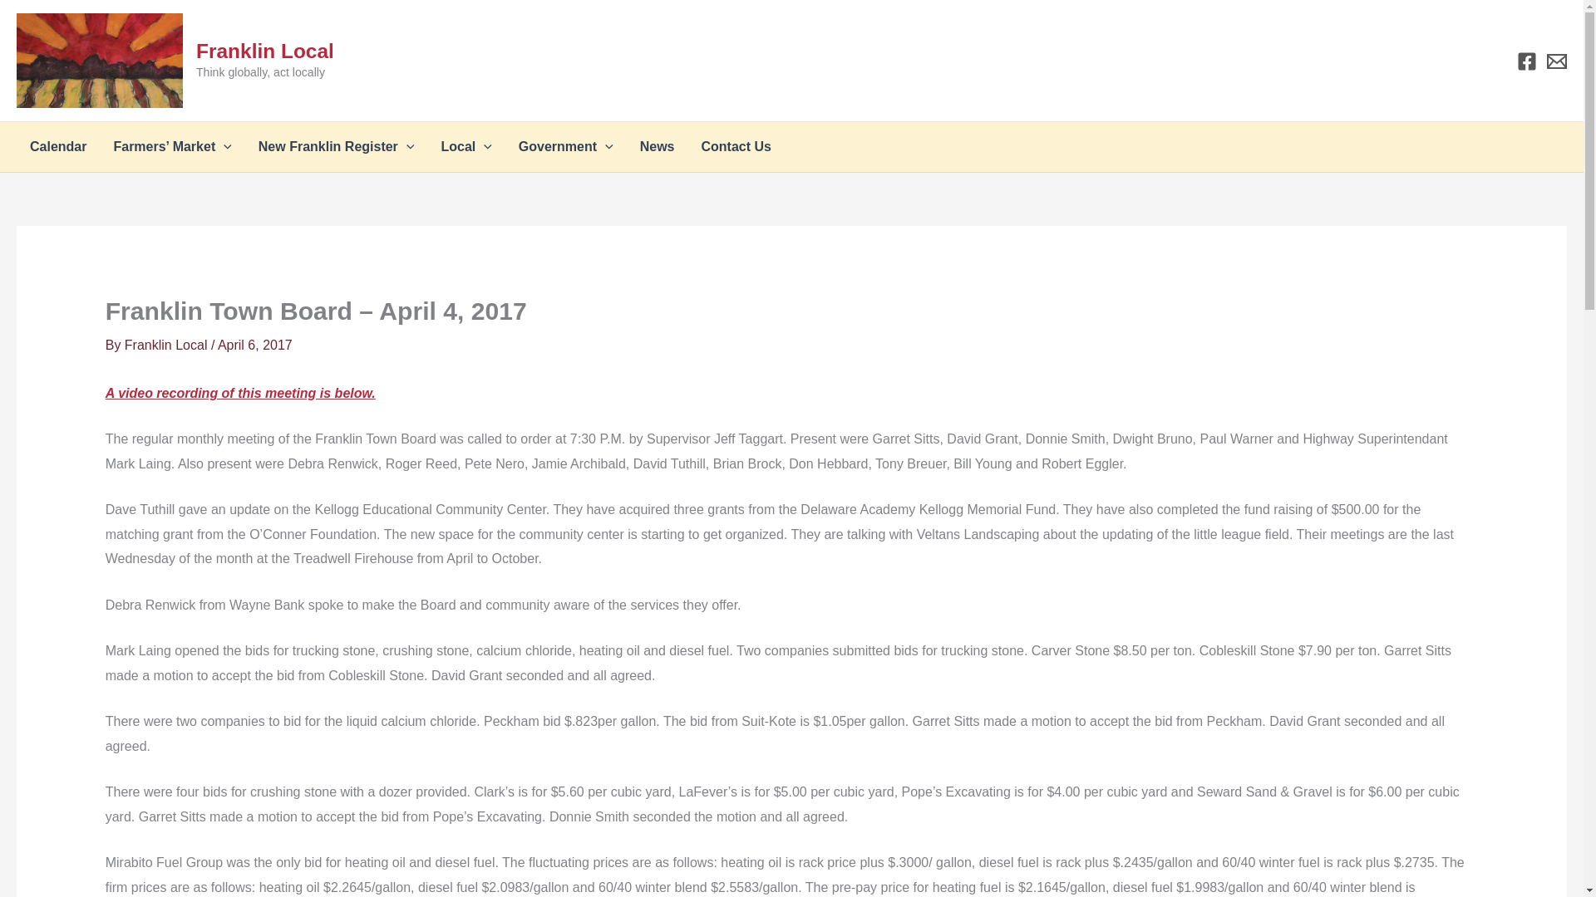 The height and width of the screenshot is (897, 1596). I want to click on View all posts by Franklin Local, so click(167, 346).